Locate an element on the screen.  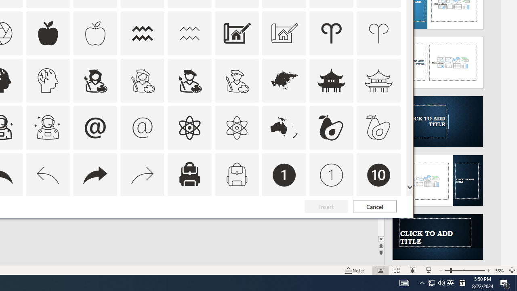
AutomationID: Icons_Apple_M is located at coordinates (95, 33).